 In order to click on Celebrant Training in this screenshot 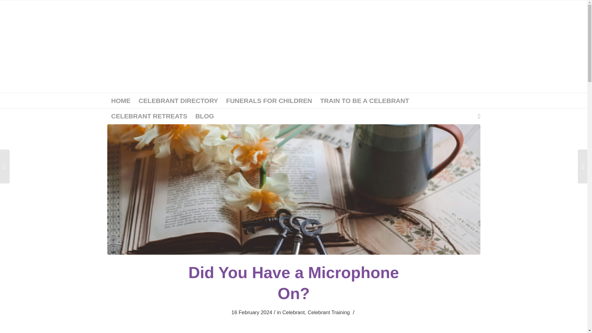, I will do `click(329, 312)`.